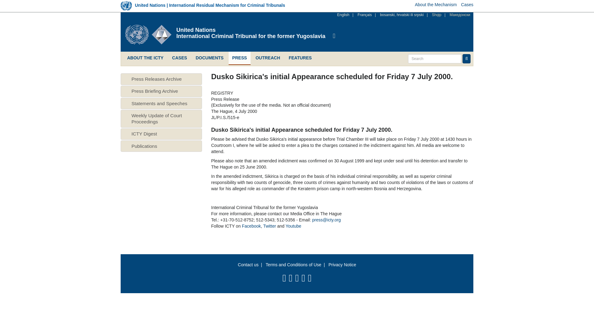 This screenshot has height=334, width=594. What do you see at coordinates (144, 146) in the screenshot?
I see `Publications` at bounding box center [144, 146].